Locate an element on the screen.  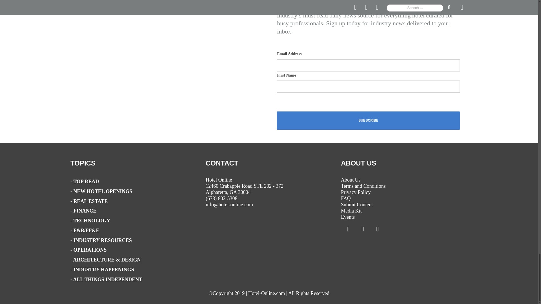
SUbscribe is located at coordinates (369, 120).